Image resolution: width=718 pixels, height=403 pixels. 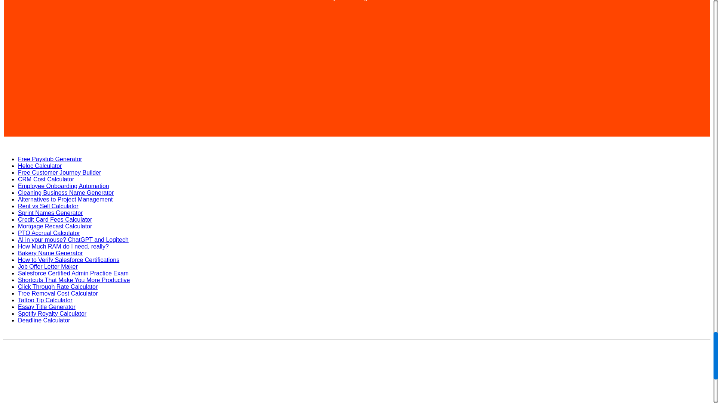 What do you see at coordinates (49, 233) in the screenshot?
I see `PTO Accrual Calculator` at bounding box center [49, 233].